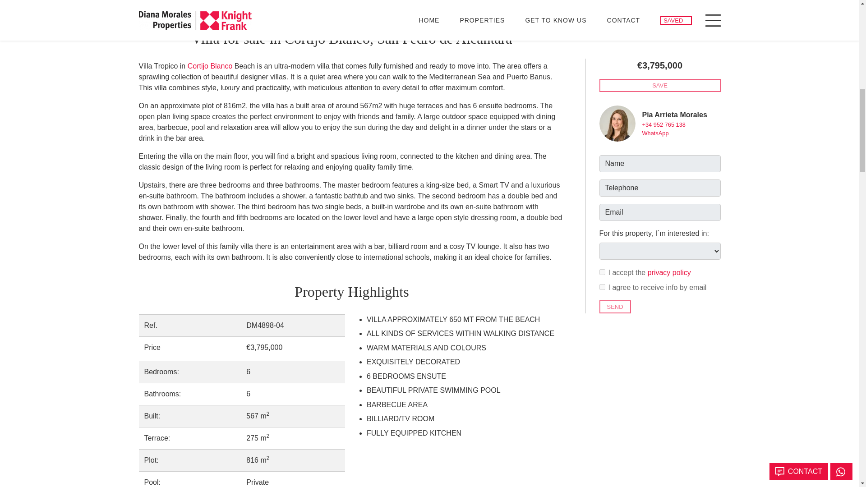 The image size is (866, 487). Describe the element at coordinates (614, 170) in the screenshot. I see `SEND` at that location.